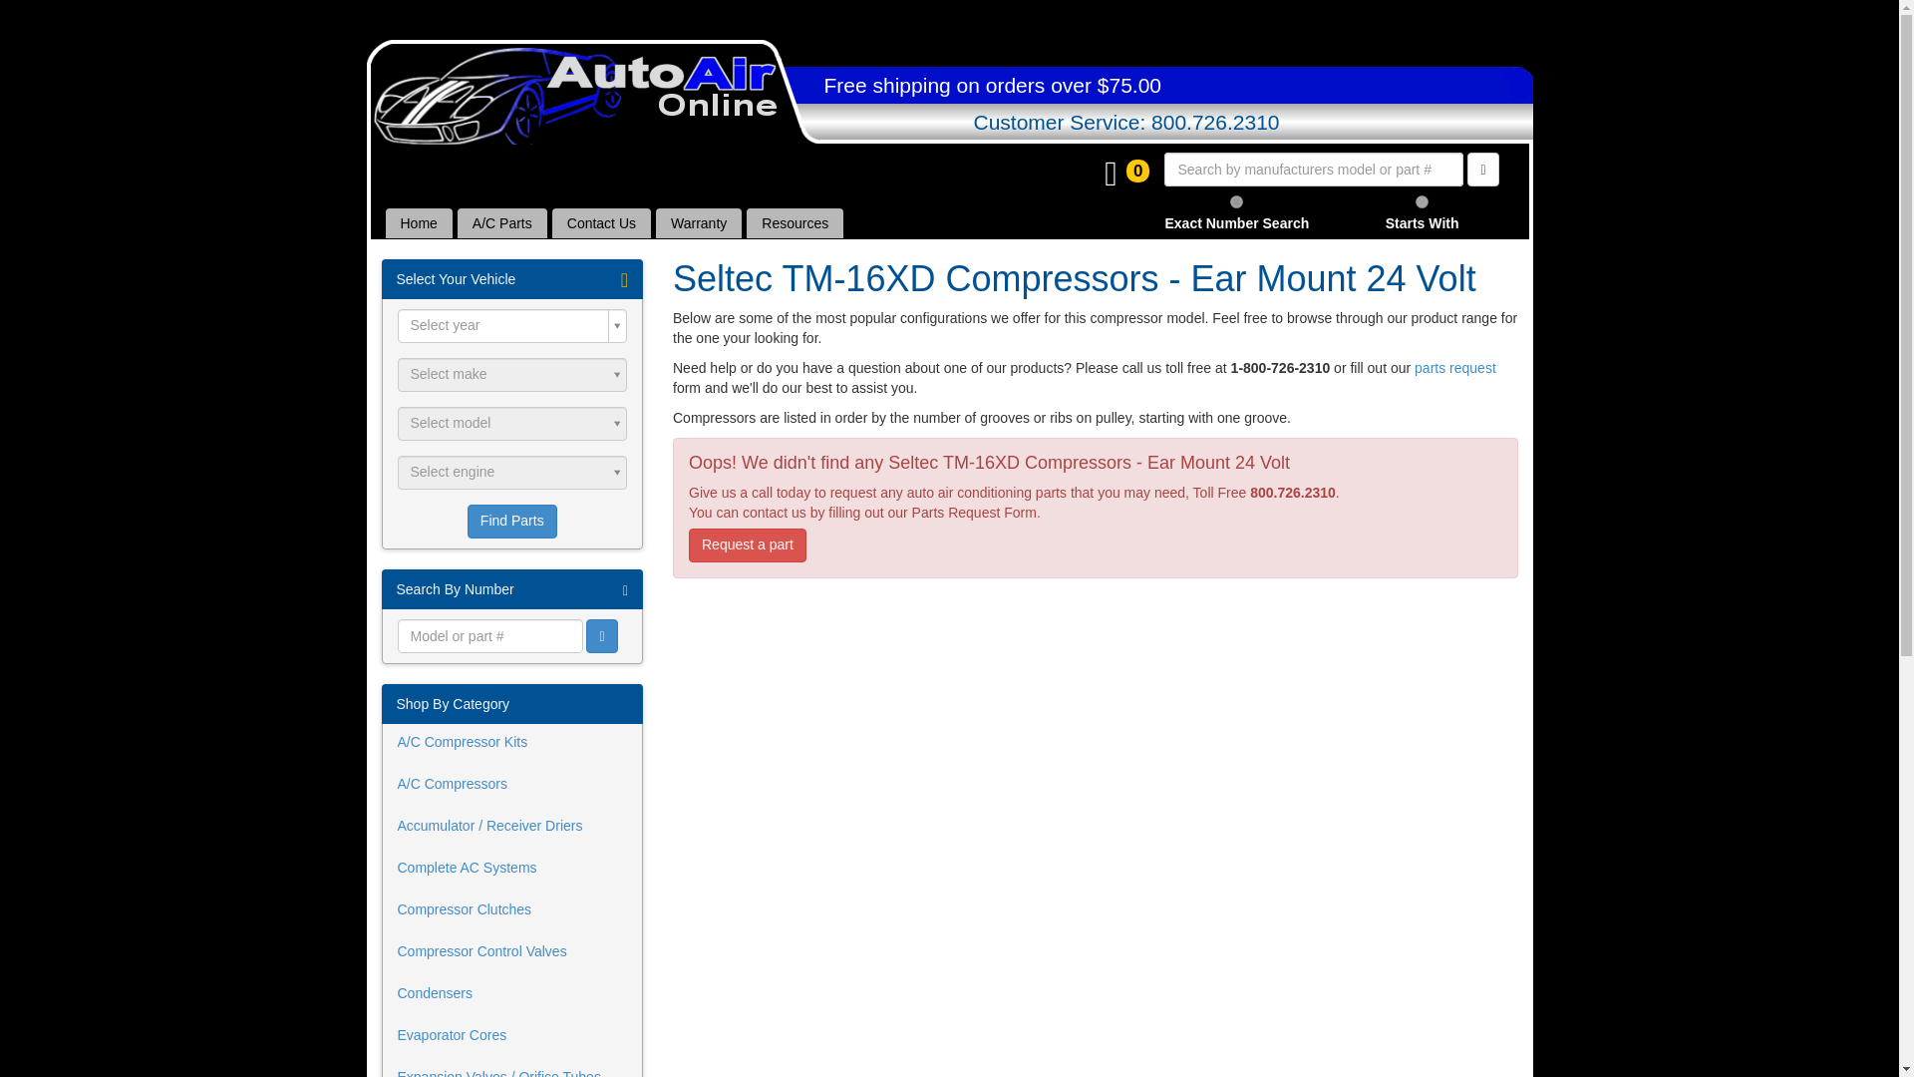  What do you see at coordinates (795, 223) in the screenshot?
I see `Resources` at bounding box center [795, 223].